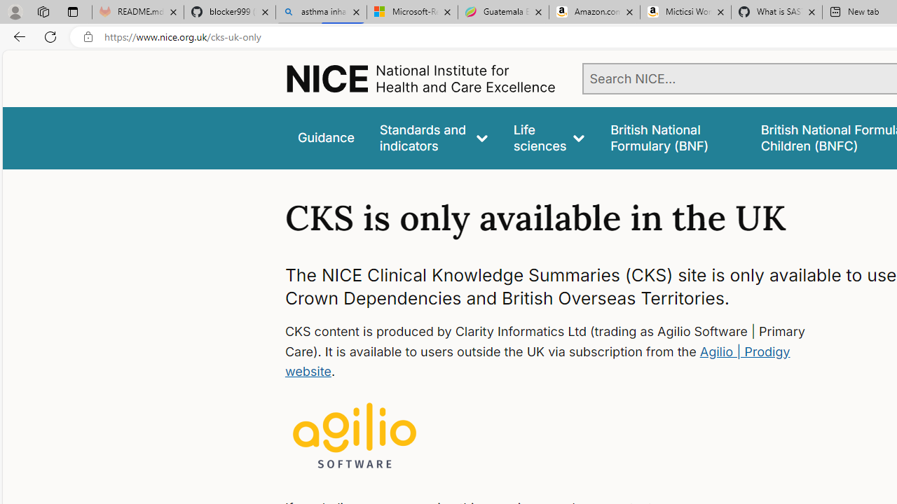 Image resolution: width=897 pixels, height=504 pixels. What do you see at coordinates (673, 137) in the screenshot?
I see `false` at bounding box center [673, 137].